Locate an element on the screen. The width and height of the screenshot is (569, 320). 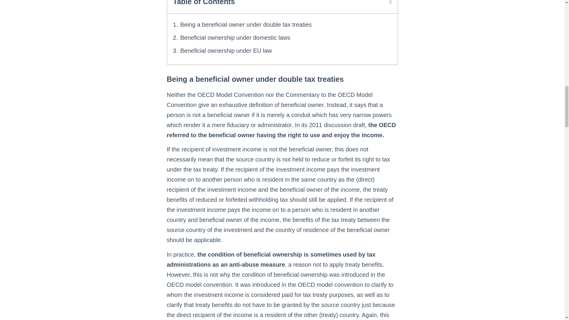
Beneficial ownership under domestic laws  is located at coordinates (236, 37).